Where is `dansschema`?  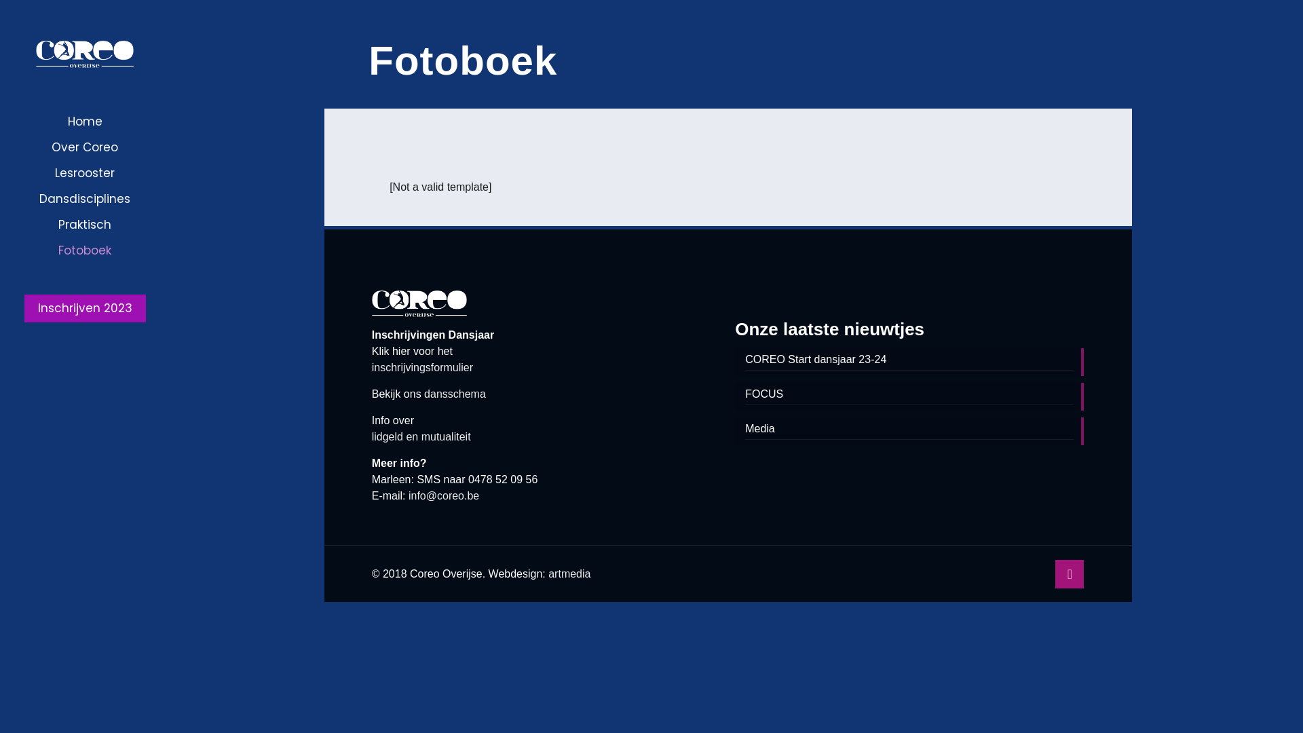
dansschema is located at coordinates (455, 394).